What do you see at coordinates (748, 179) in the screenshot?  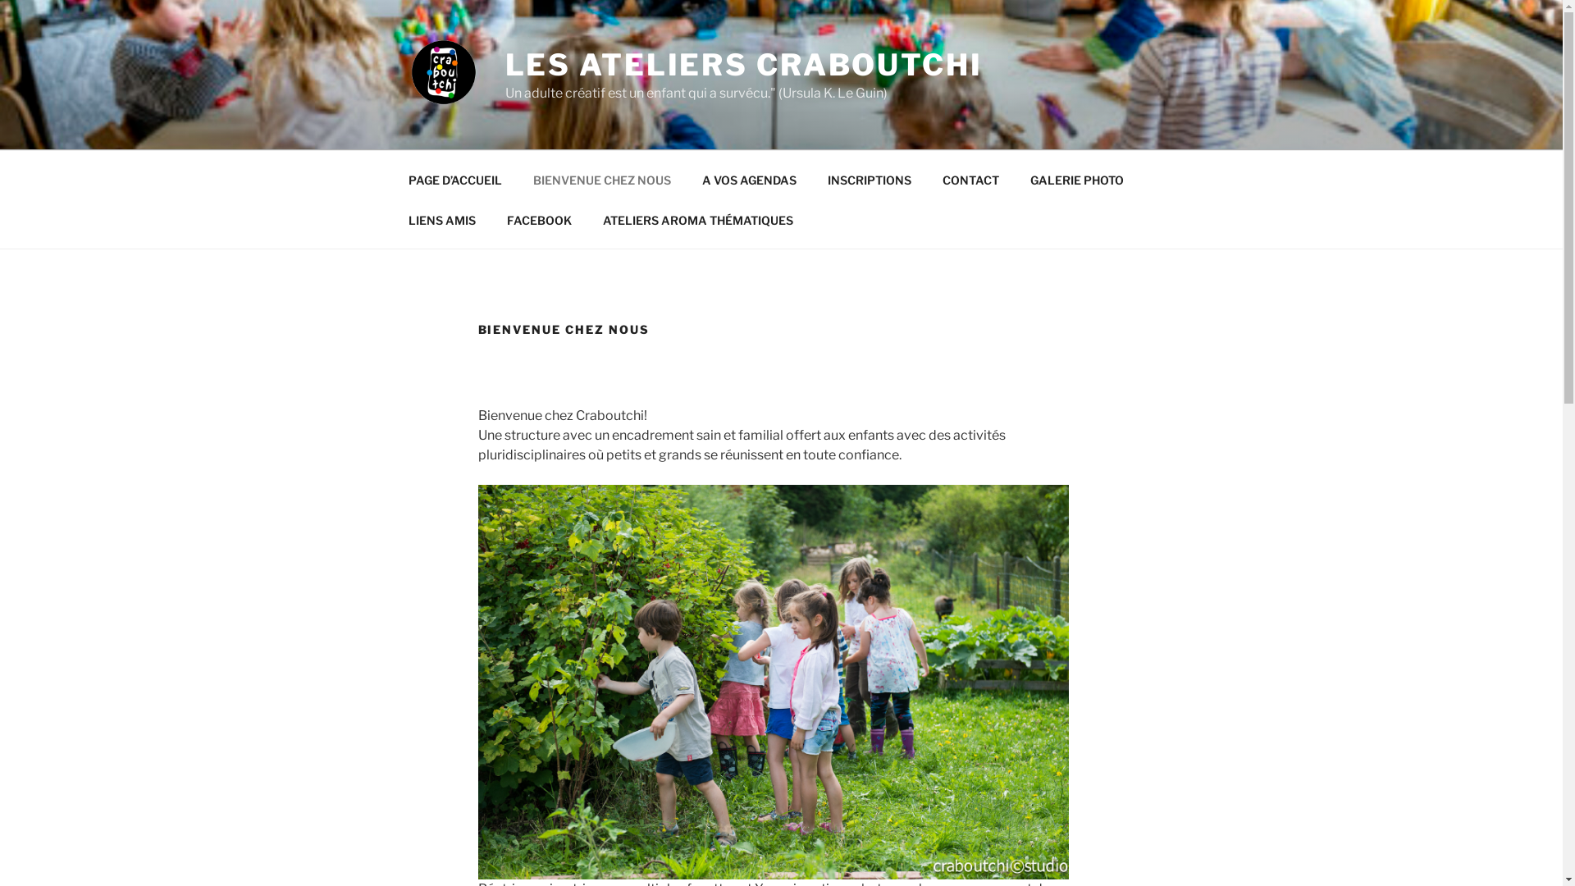 I see `A VOS AGENDAS` at bounding box center [748, 179].